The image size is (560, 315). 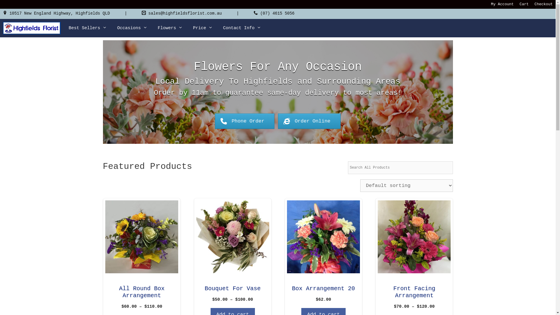 What do you see at coordinates (203, 28) in the screenshot?
I see `Price` at bounding box center [203, 28].